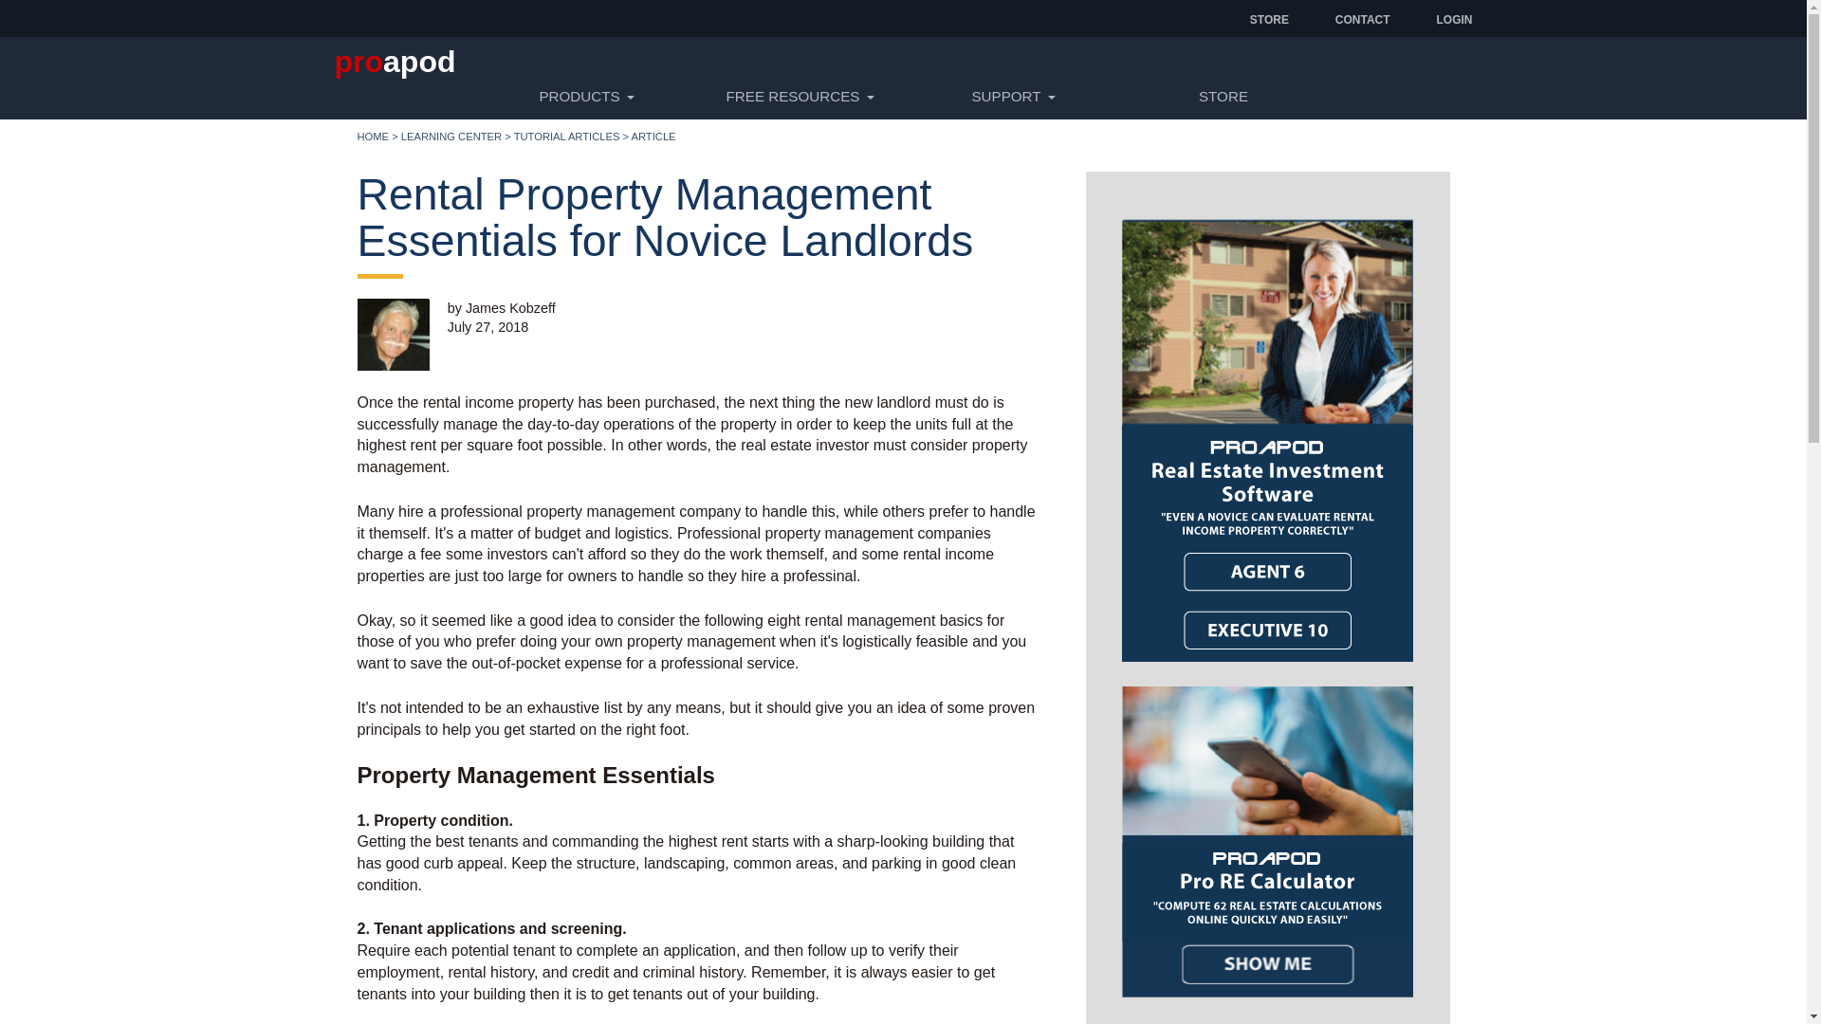  I want to click on shop our products, so click(1223, 97).